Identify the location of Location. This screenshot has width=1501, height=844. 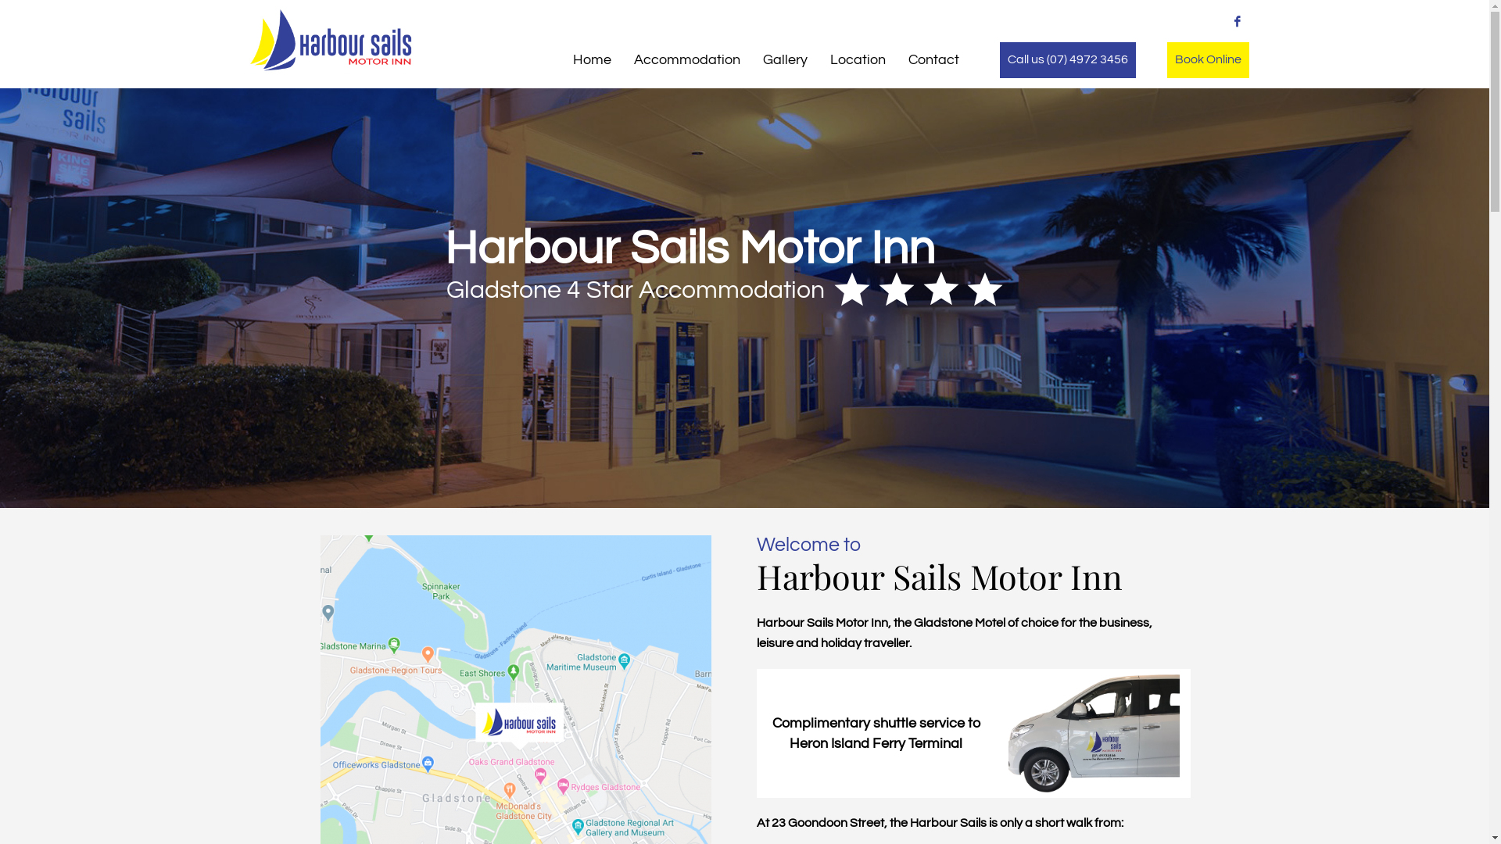
(858, 60).